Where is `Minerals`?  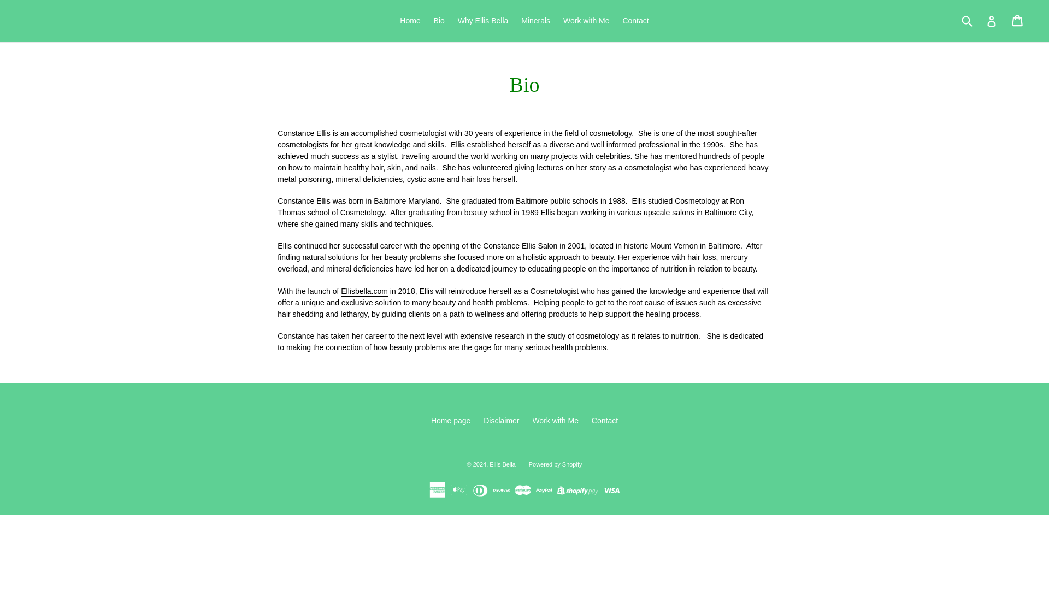
Minerals is located at coordinates (1018, 21).